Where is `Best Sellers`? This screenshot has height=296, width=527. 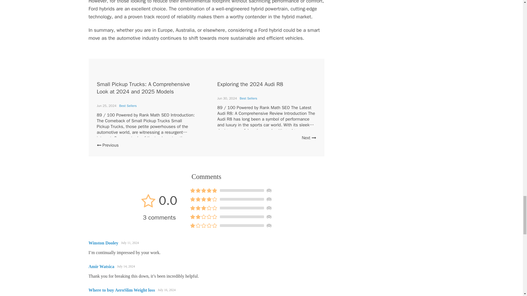 Best Sellers is located at coordinates (128, 106).